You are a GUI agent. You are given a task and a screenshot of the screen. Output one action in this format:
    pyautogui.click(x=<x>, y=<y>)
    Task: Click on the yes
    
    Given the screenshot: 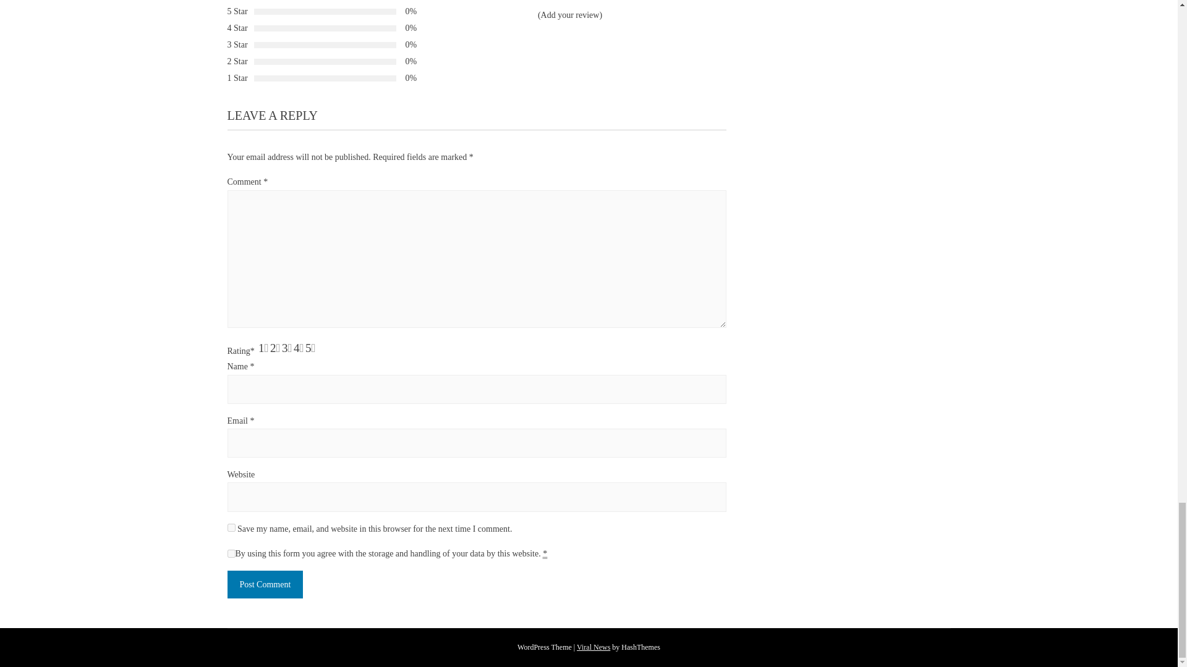 What is the action you would take?
    pyautogui.click(x=231, y=527)
    